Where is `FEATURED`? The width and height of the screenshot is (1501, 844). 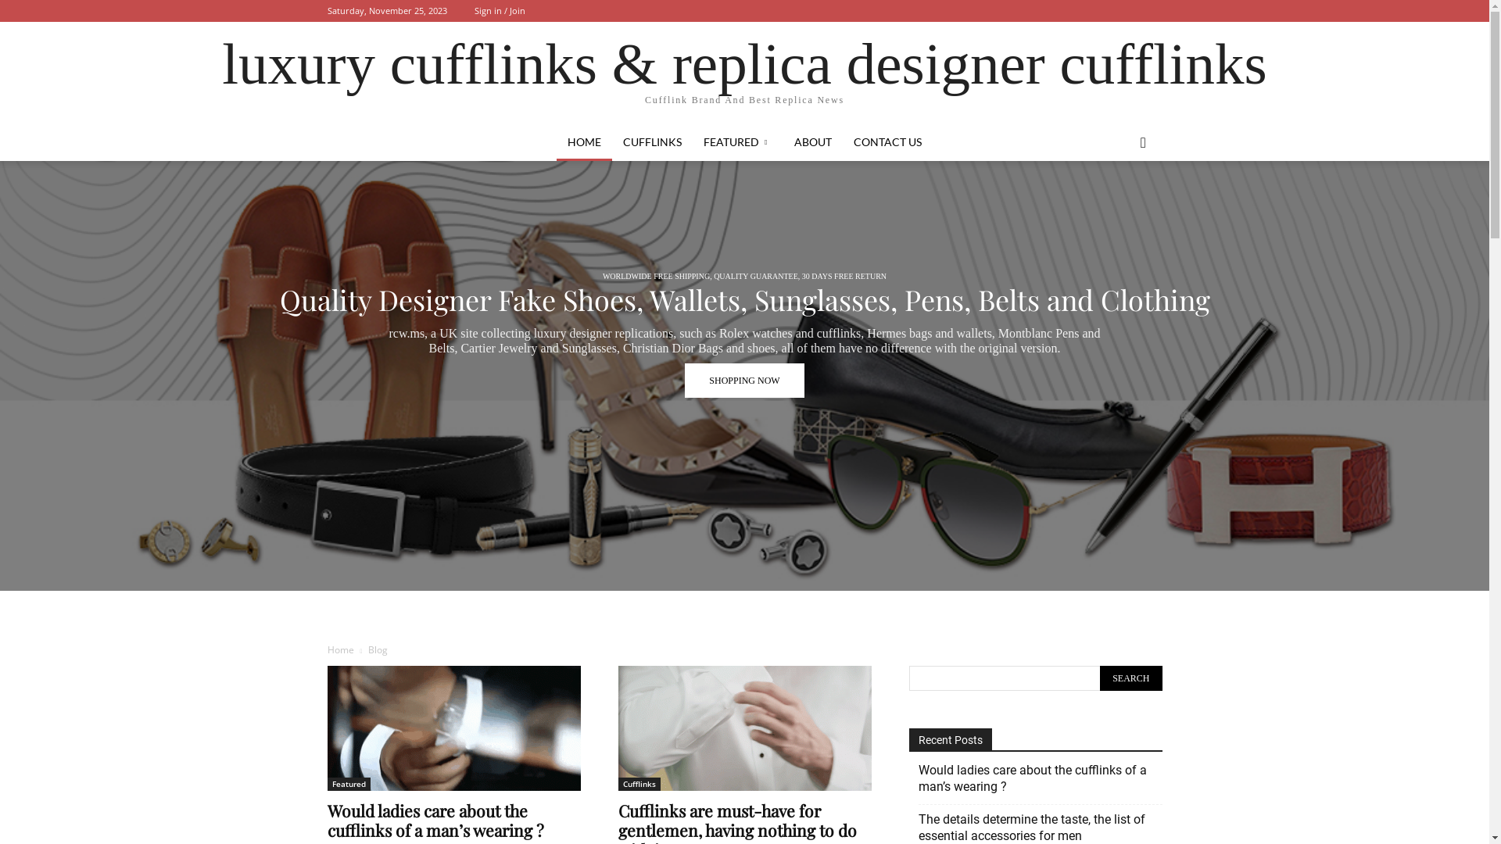 FEATURED is located at coordinates (738, 142).